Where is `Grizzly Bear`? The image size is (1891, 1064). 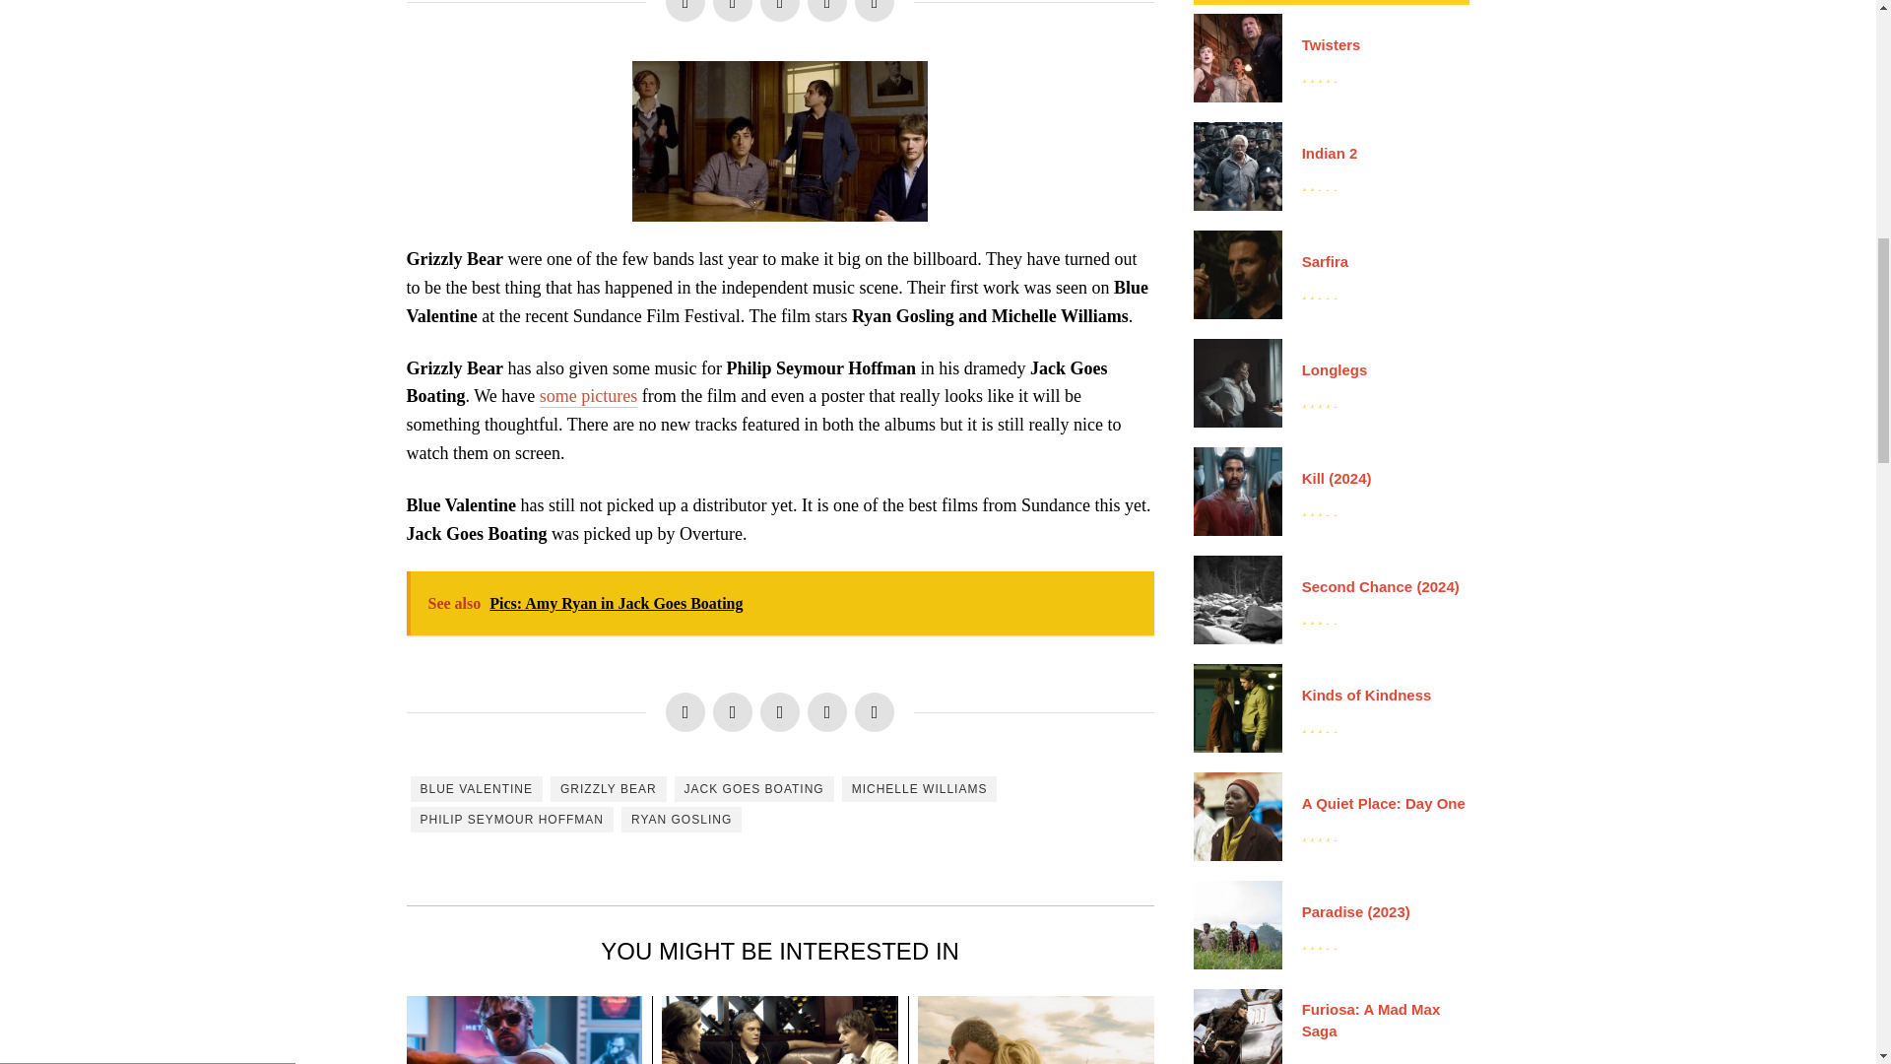
Grizzly Bear is located at coordinates (780, 140).